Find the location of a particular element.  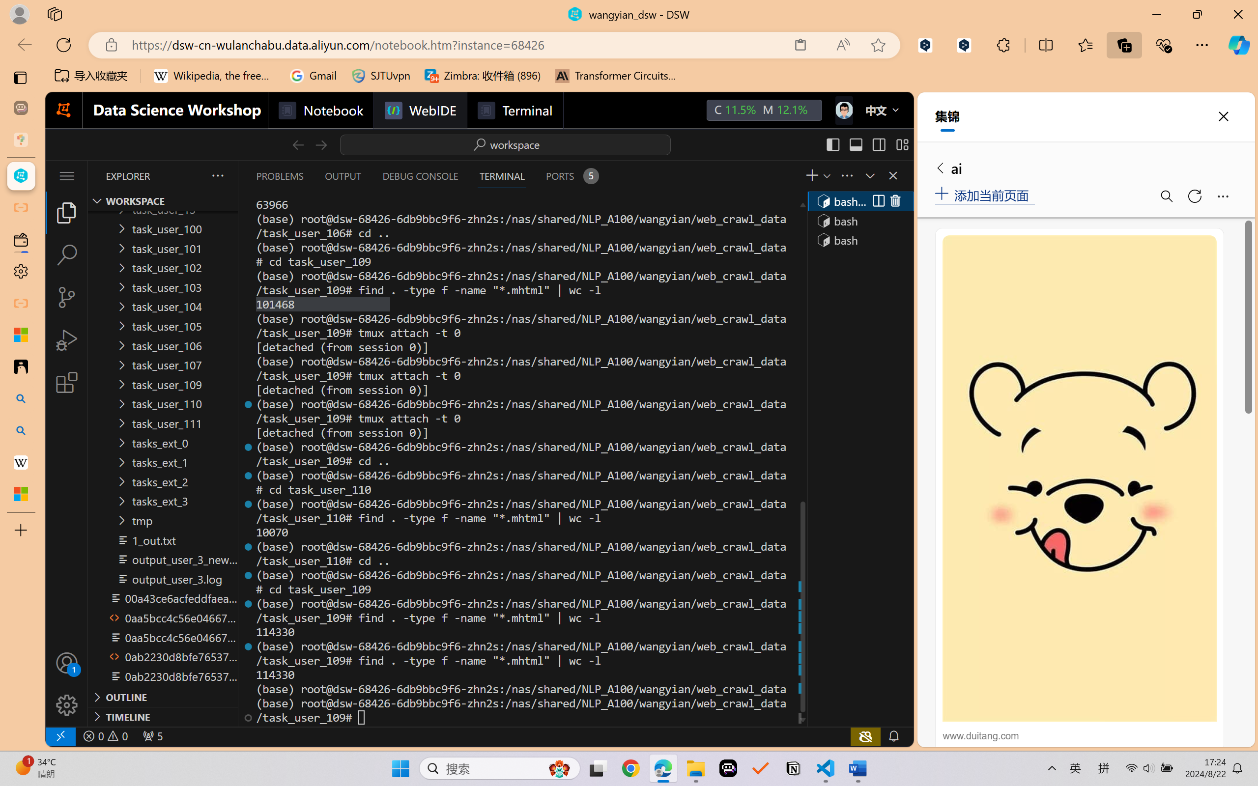

Outline Section is located at coordinates (163, 697).